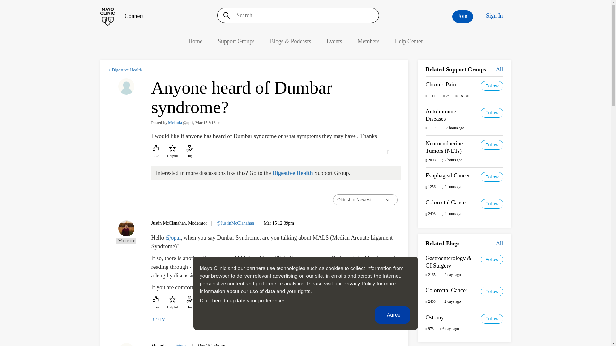 This screenshot has width=616, height=346. I want to click on Connect, so click(122, 16).